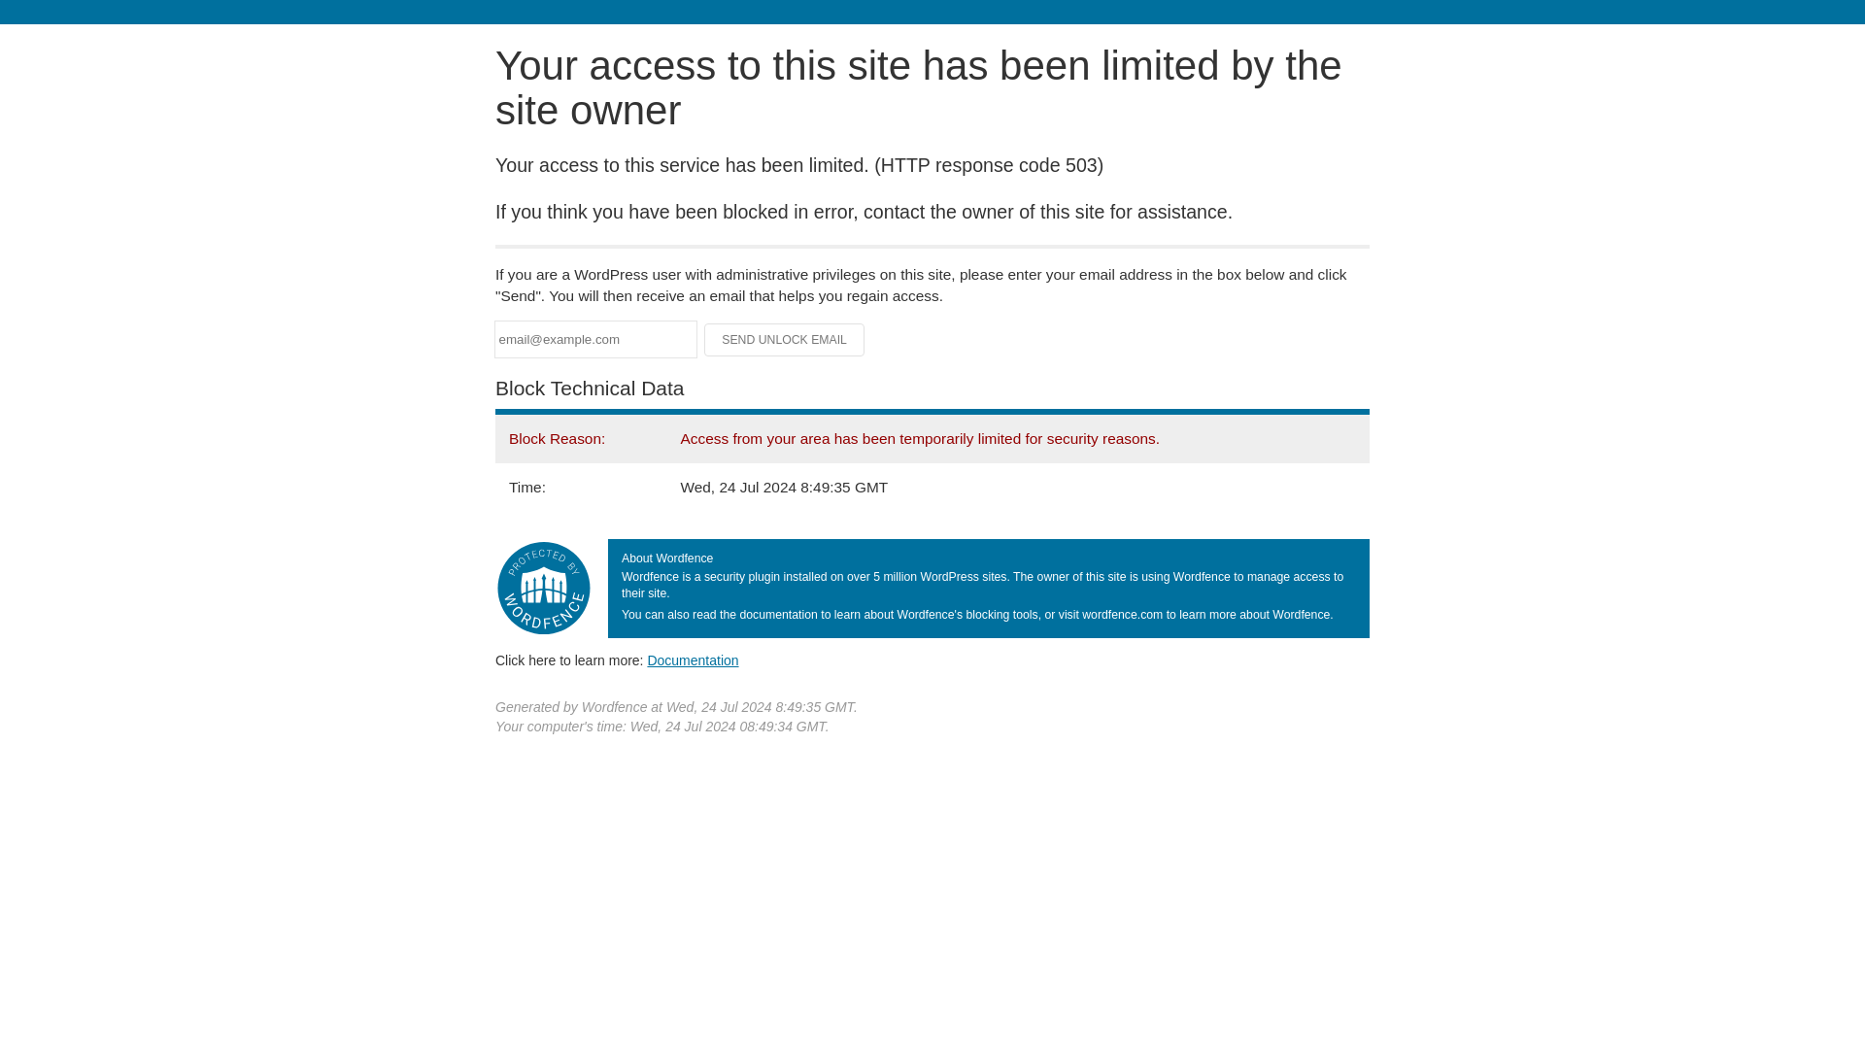 The image size is (1865, 1049). I want to click on Documentation, so click(693, 660).